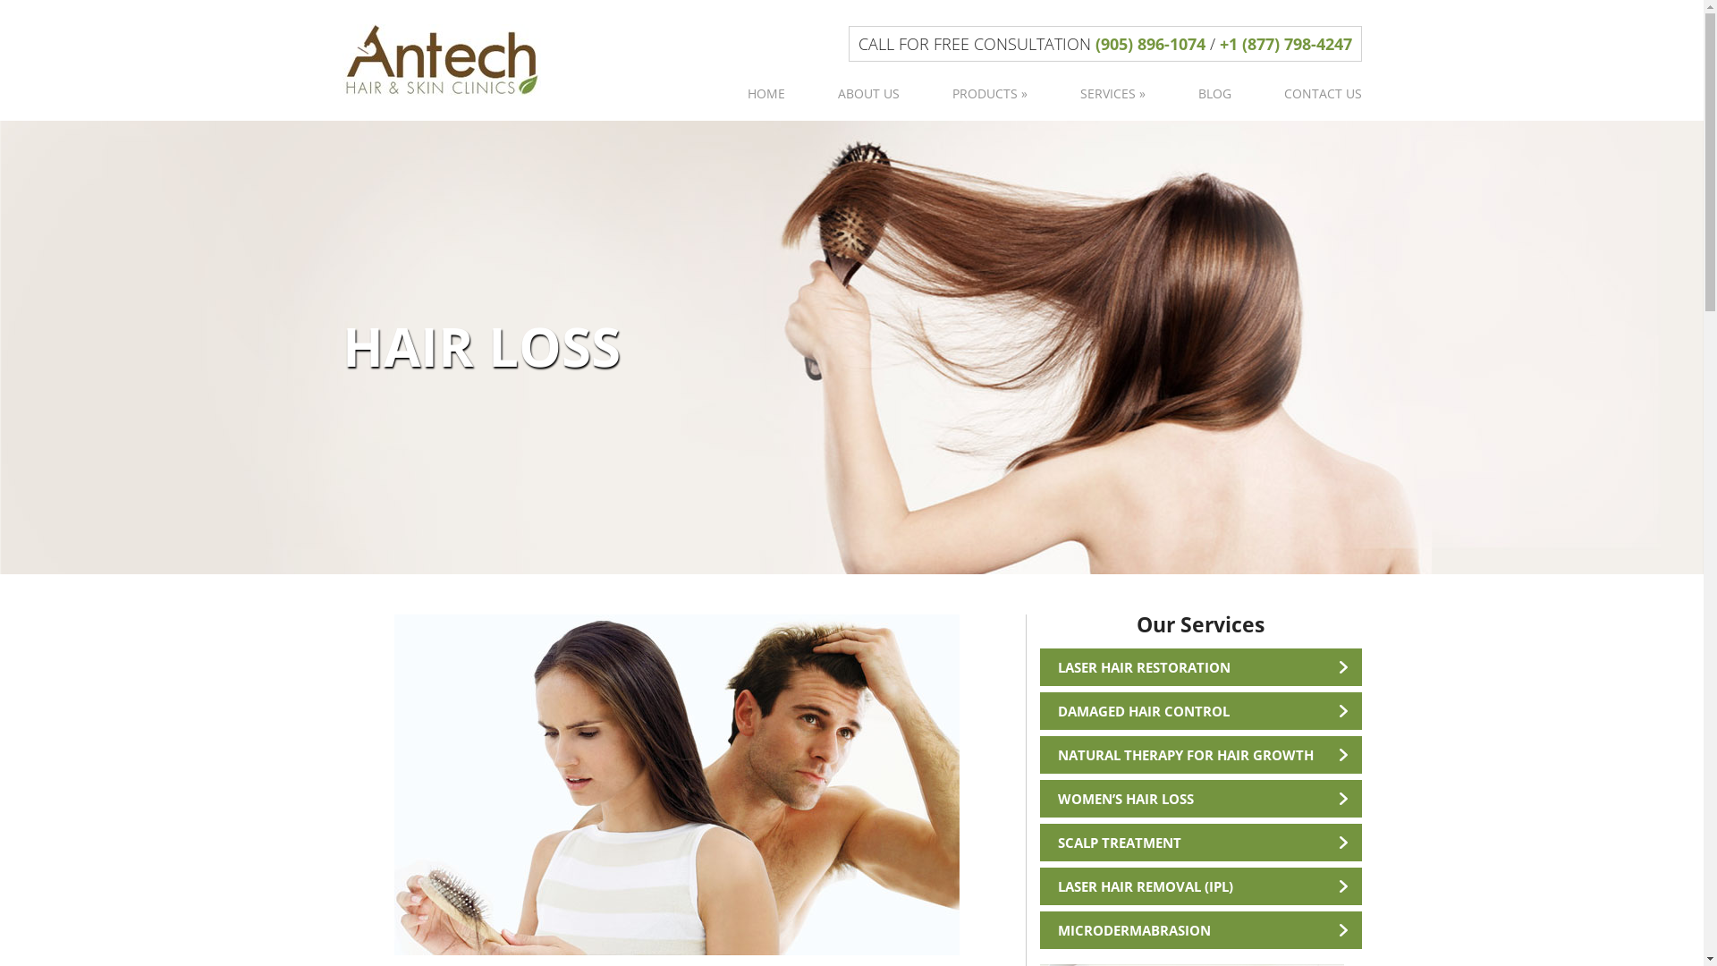 The width and height of the screenshot is (1717, 966). Describe the element at coordinates (1200, 755) in the screenshot. I see `NATURAL THERAPY FOR HAIR GROWTH` at that location.